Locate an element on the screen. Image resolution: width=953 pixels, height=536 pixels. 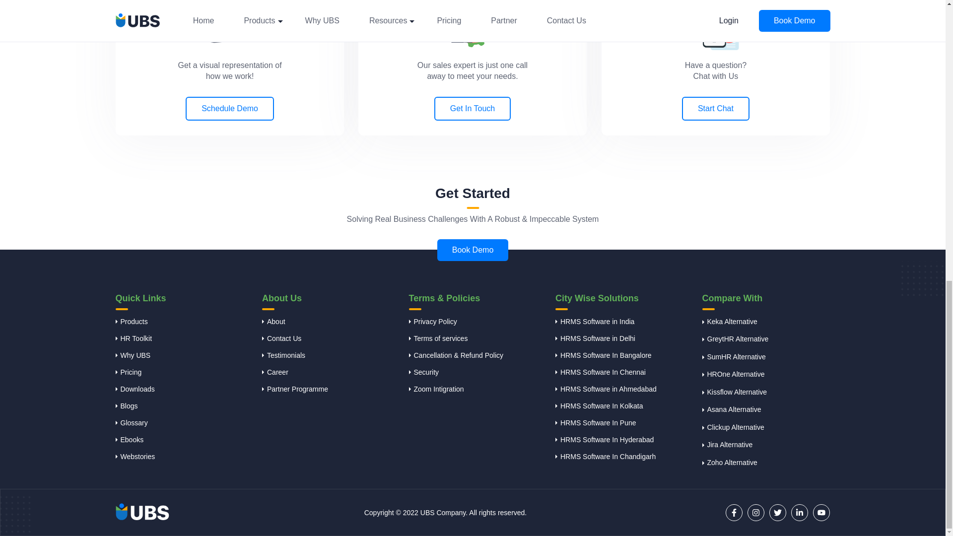
UBS is located at coordinates (142, 512).